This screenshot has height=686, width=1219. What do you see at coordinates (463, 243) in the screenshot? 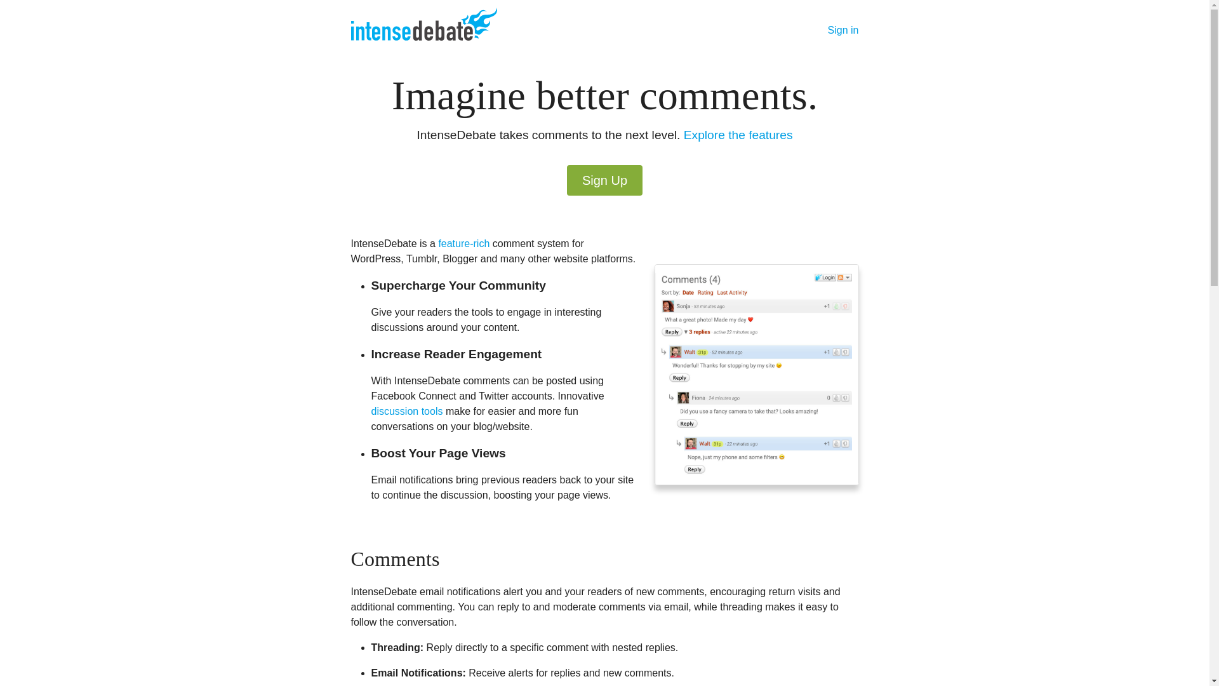
I see `feature-rich` at bounding box center [463, 243].